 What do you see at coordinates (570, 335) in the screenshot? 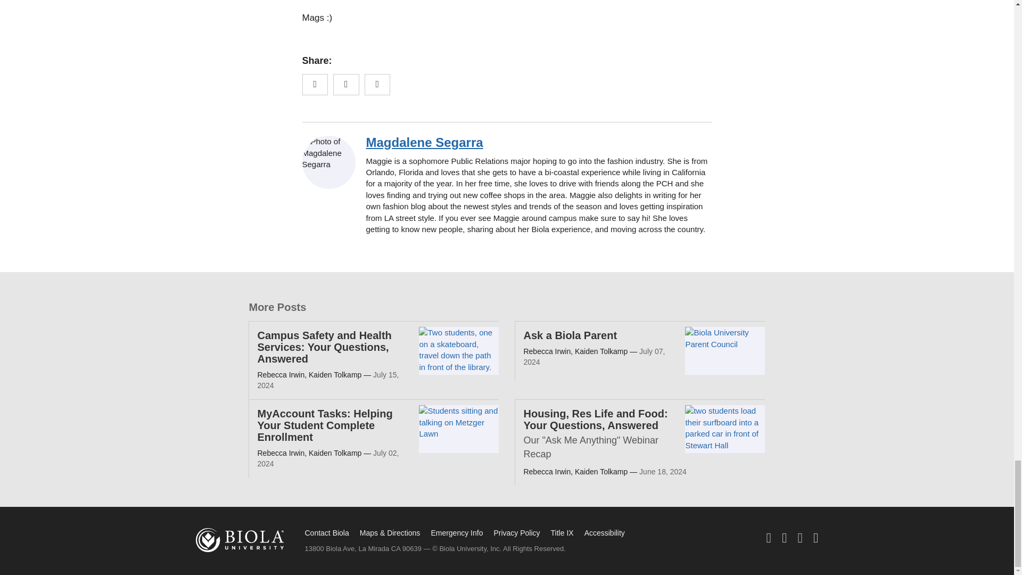
I see `Ask a Biola Parent` at bounding box center [570, 335].